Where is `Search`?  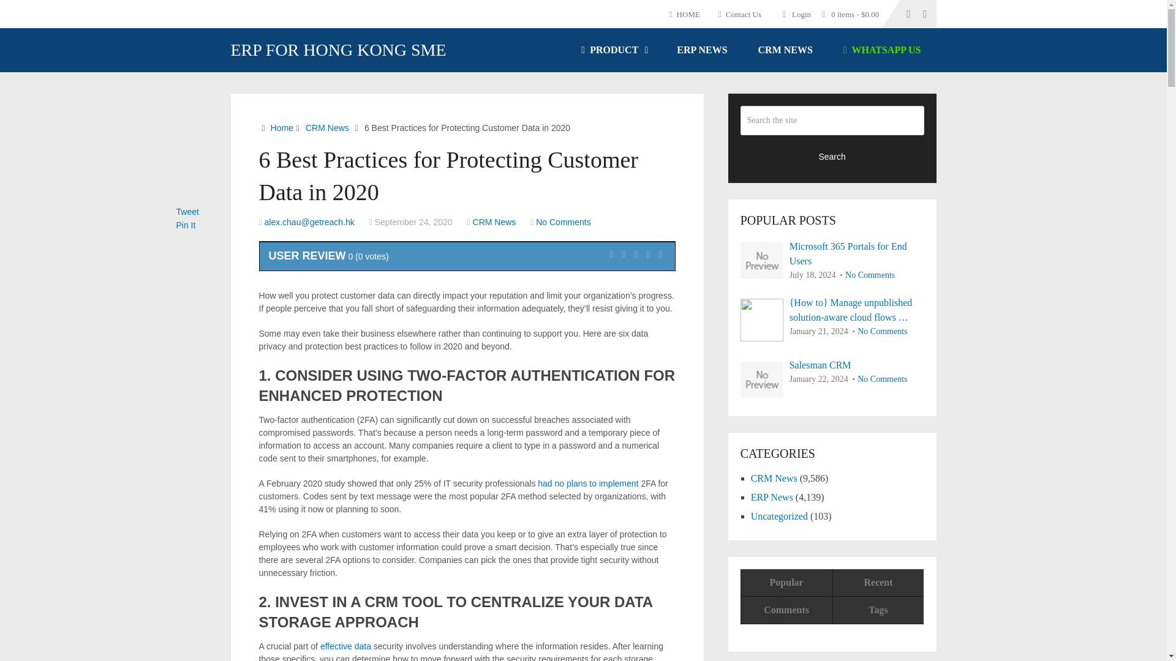
Search is located at coordinates (832, 155).